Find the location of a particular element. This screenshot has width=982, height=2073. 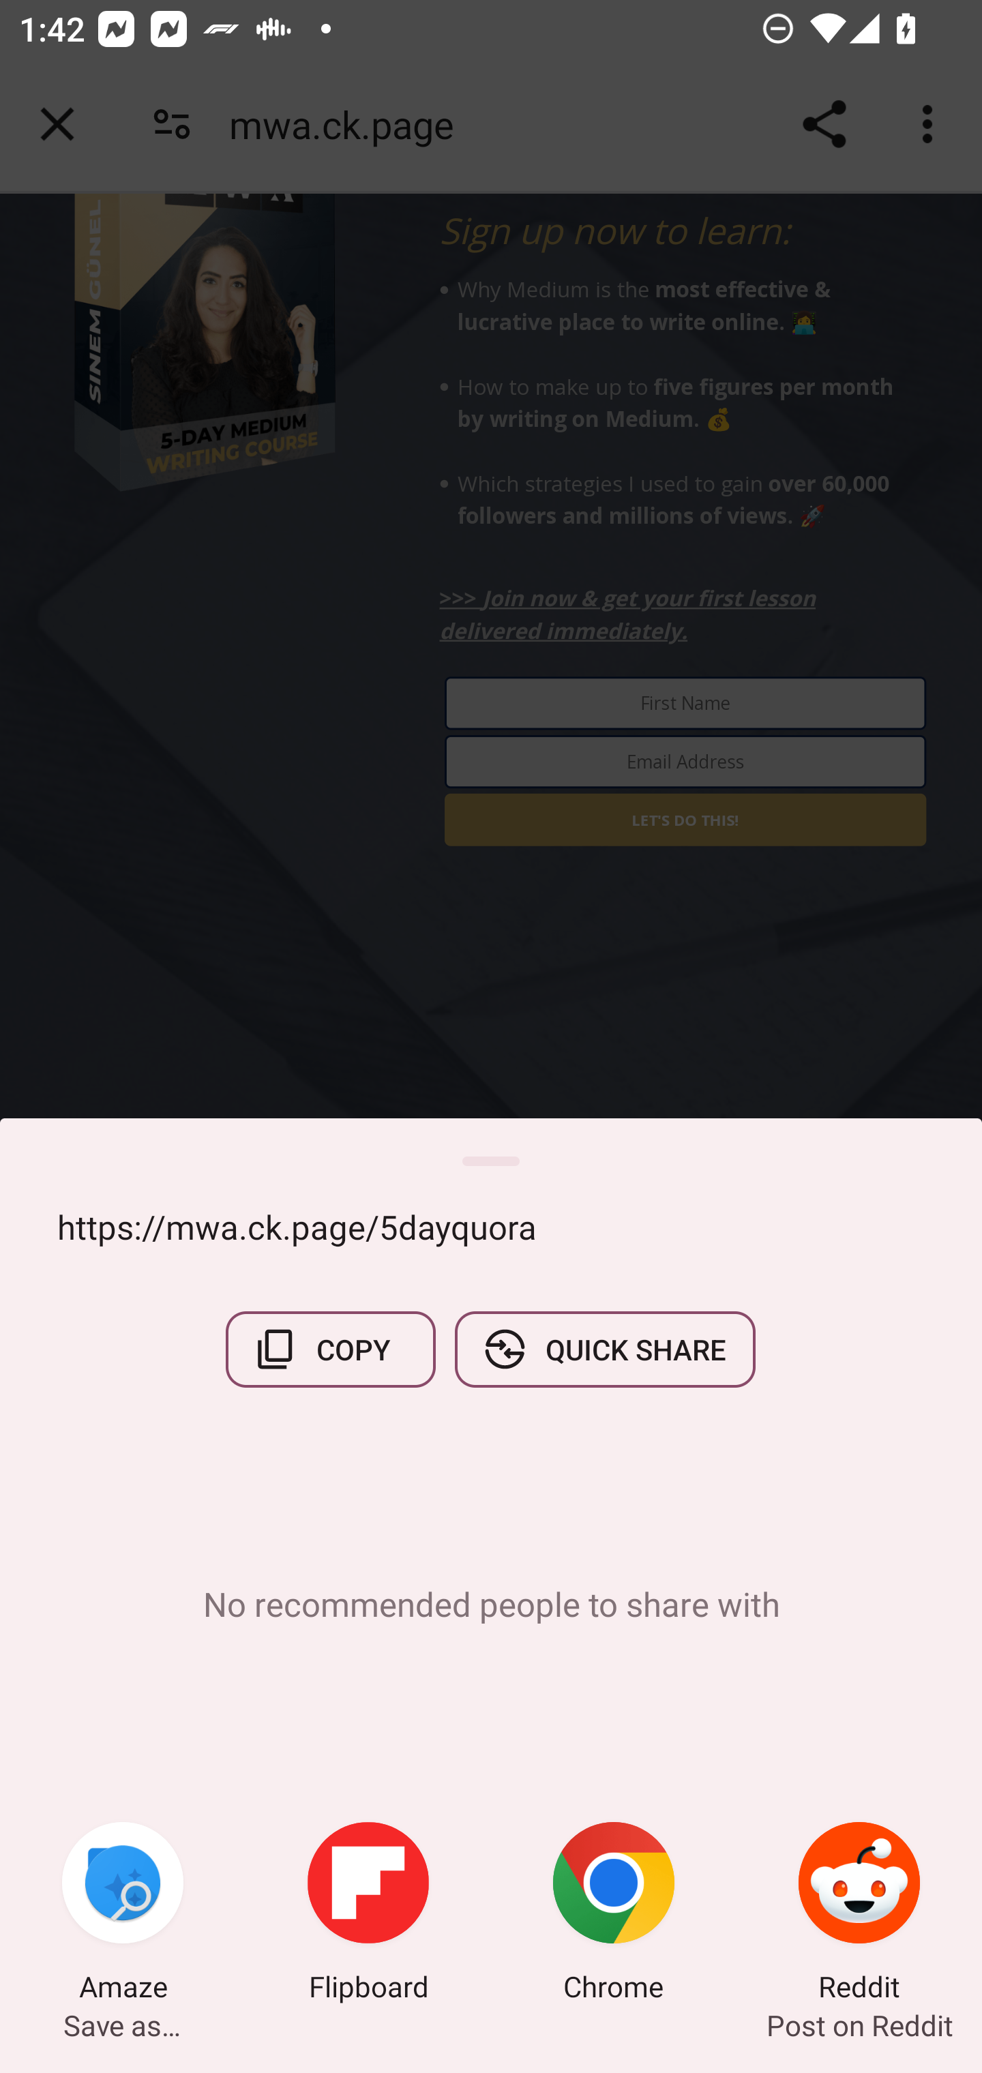

COPY is located at coordinates (331, 1349).